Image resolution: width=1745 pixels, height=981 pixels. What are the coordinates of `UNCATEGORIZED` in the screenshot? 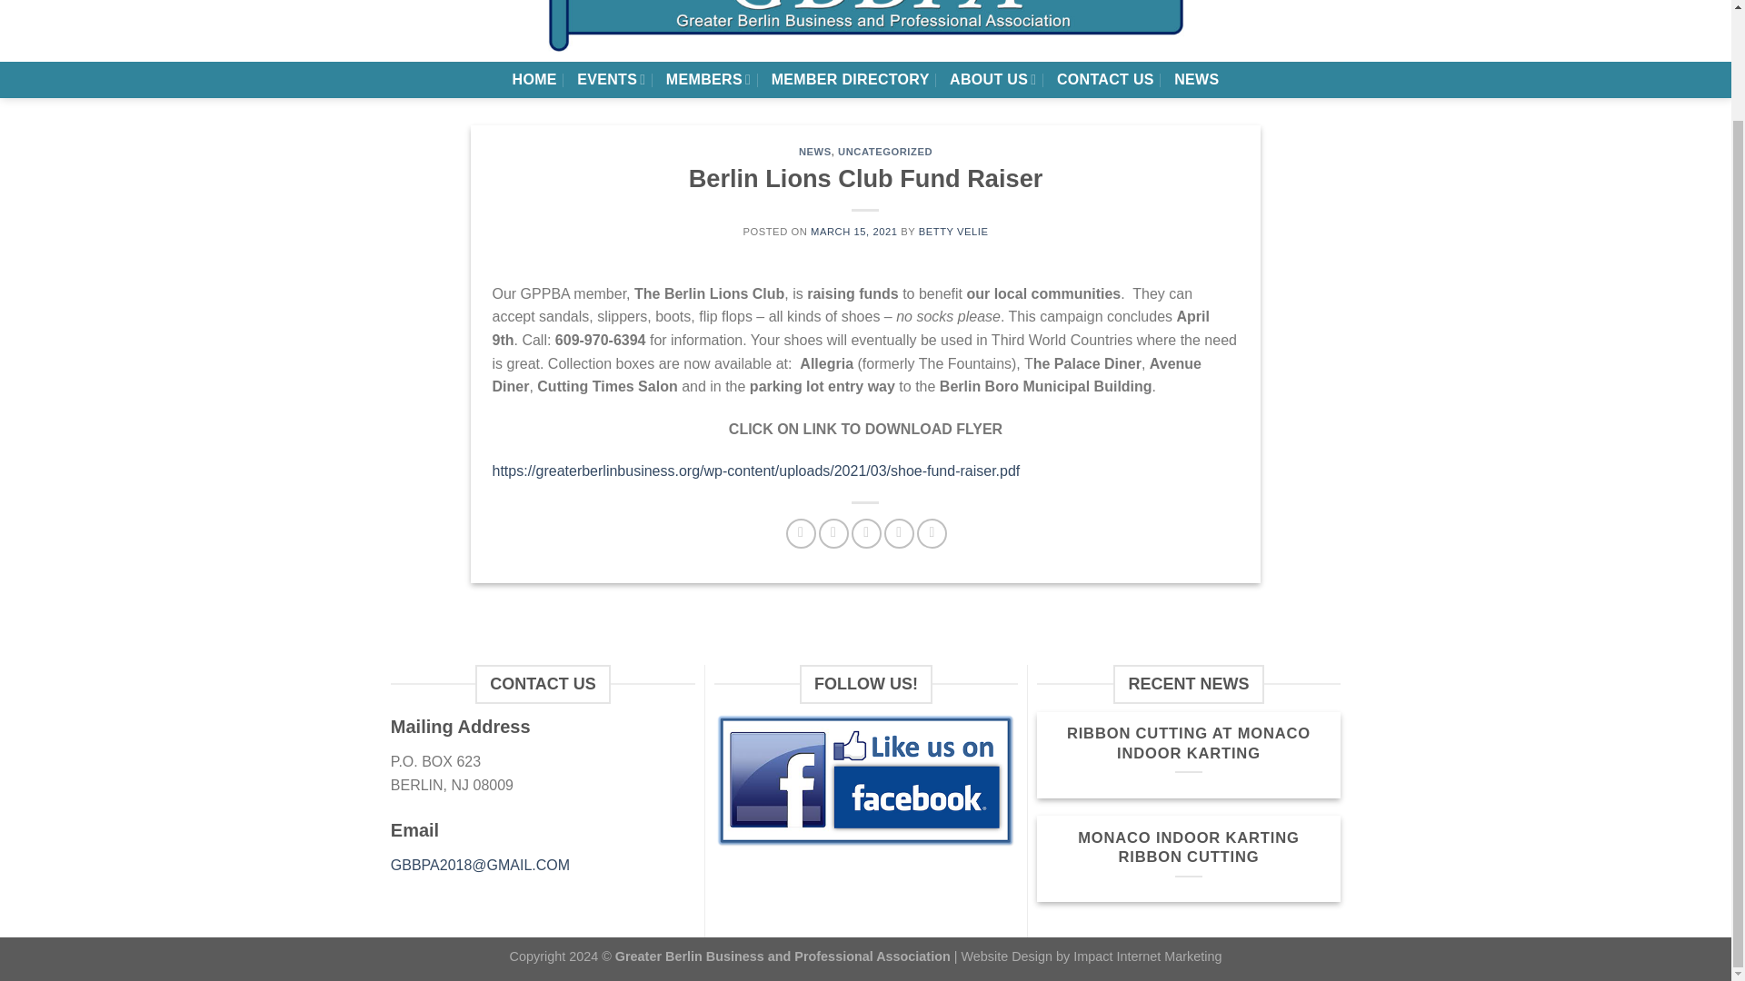 It's located at (884, 151).